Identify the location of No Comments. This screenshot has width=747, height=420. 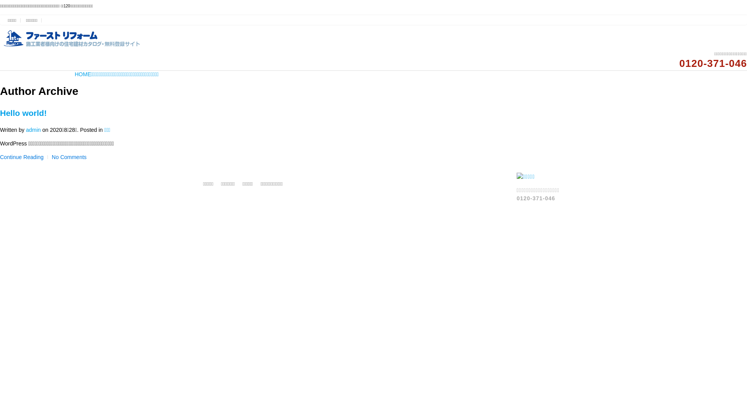
(69, 157).